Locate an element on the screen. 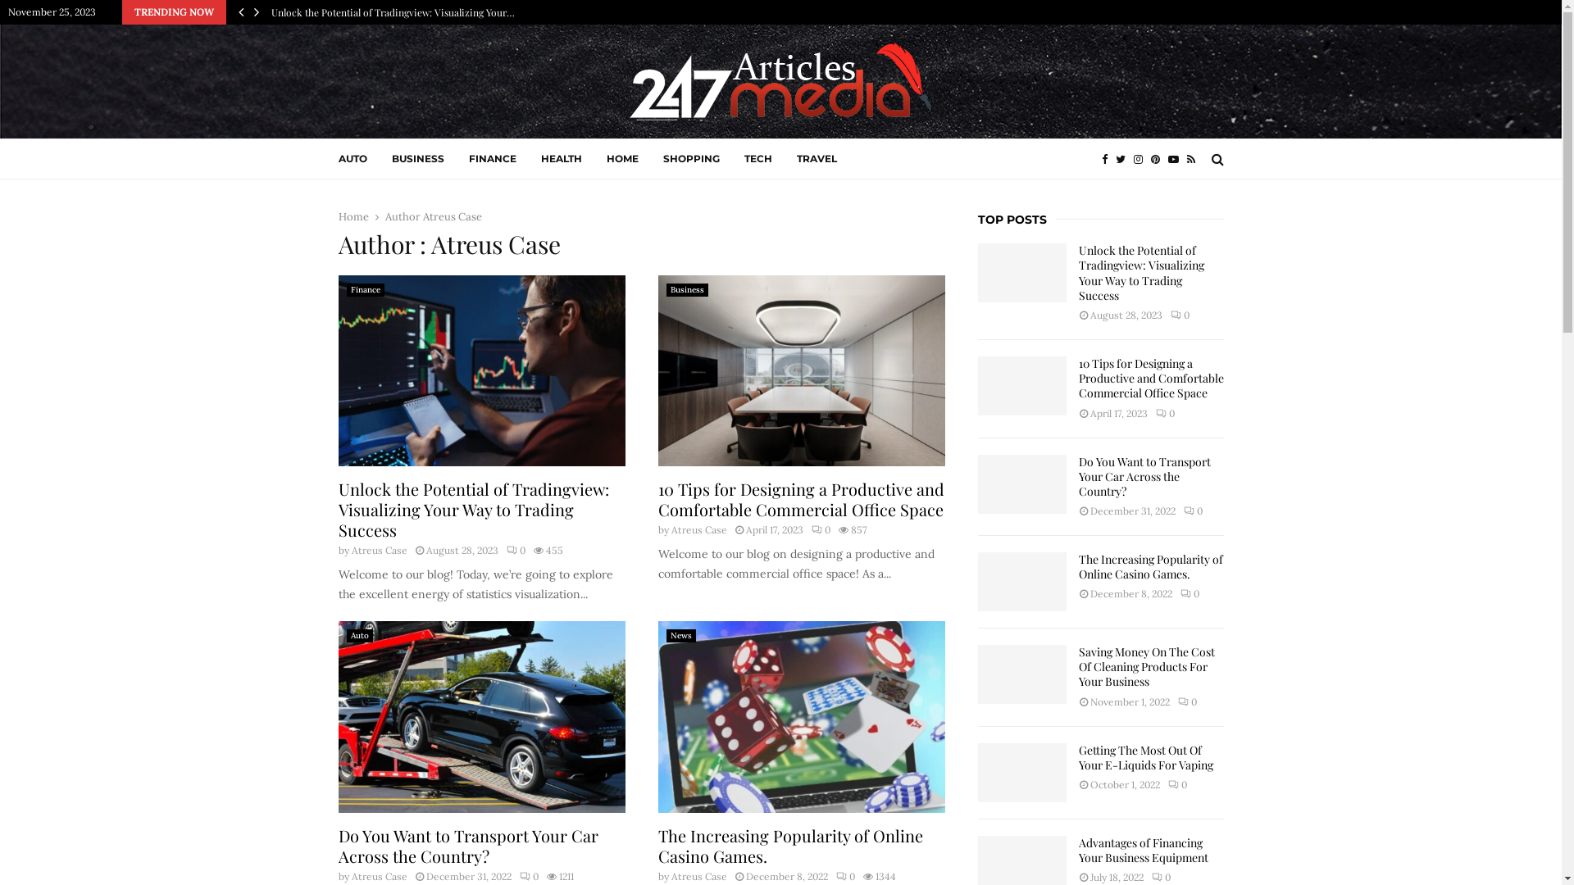 Image resolution: width=1574 pixels, height=885 pixels. 0 is located at coordinates (821, 529).